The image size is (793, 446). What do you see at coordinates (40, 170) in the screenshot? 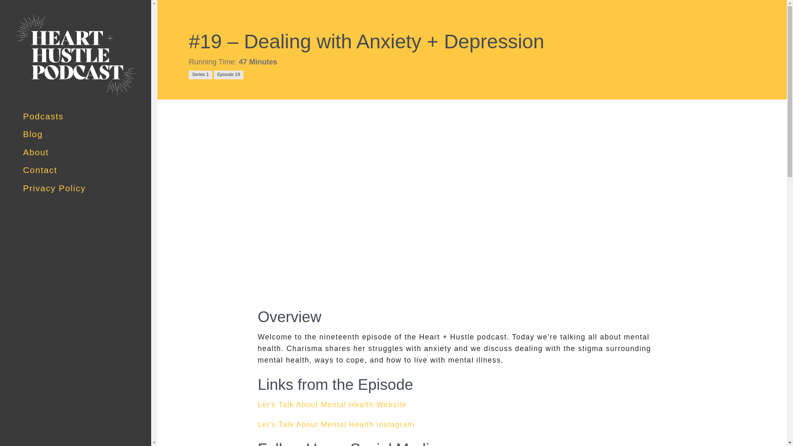
I see `Contact` at bounding box center [40, 170].